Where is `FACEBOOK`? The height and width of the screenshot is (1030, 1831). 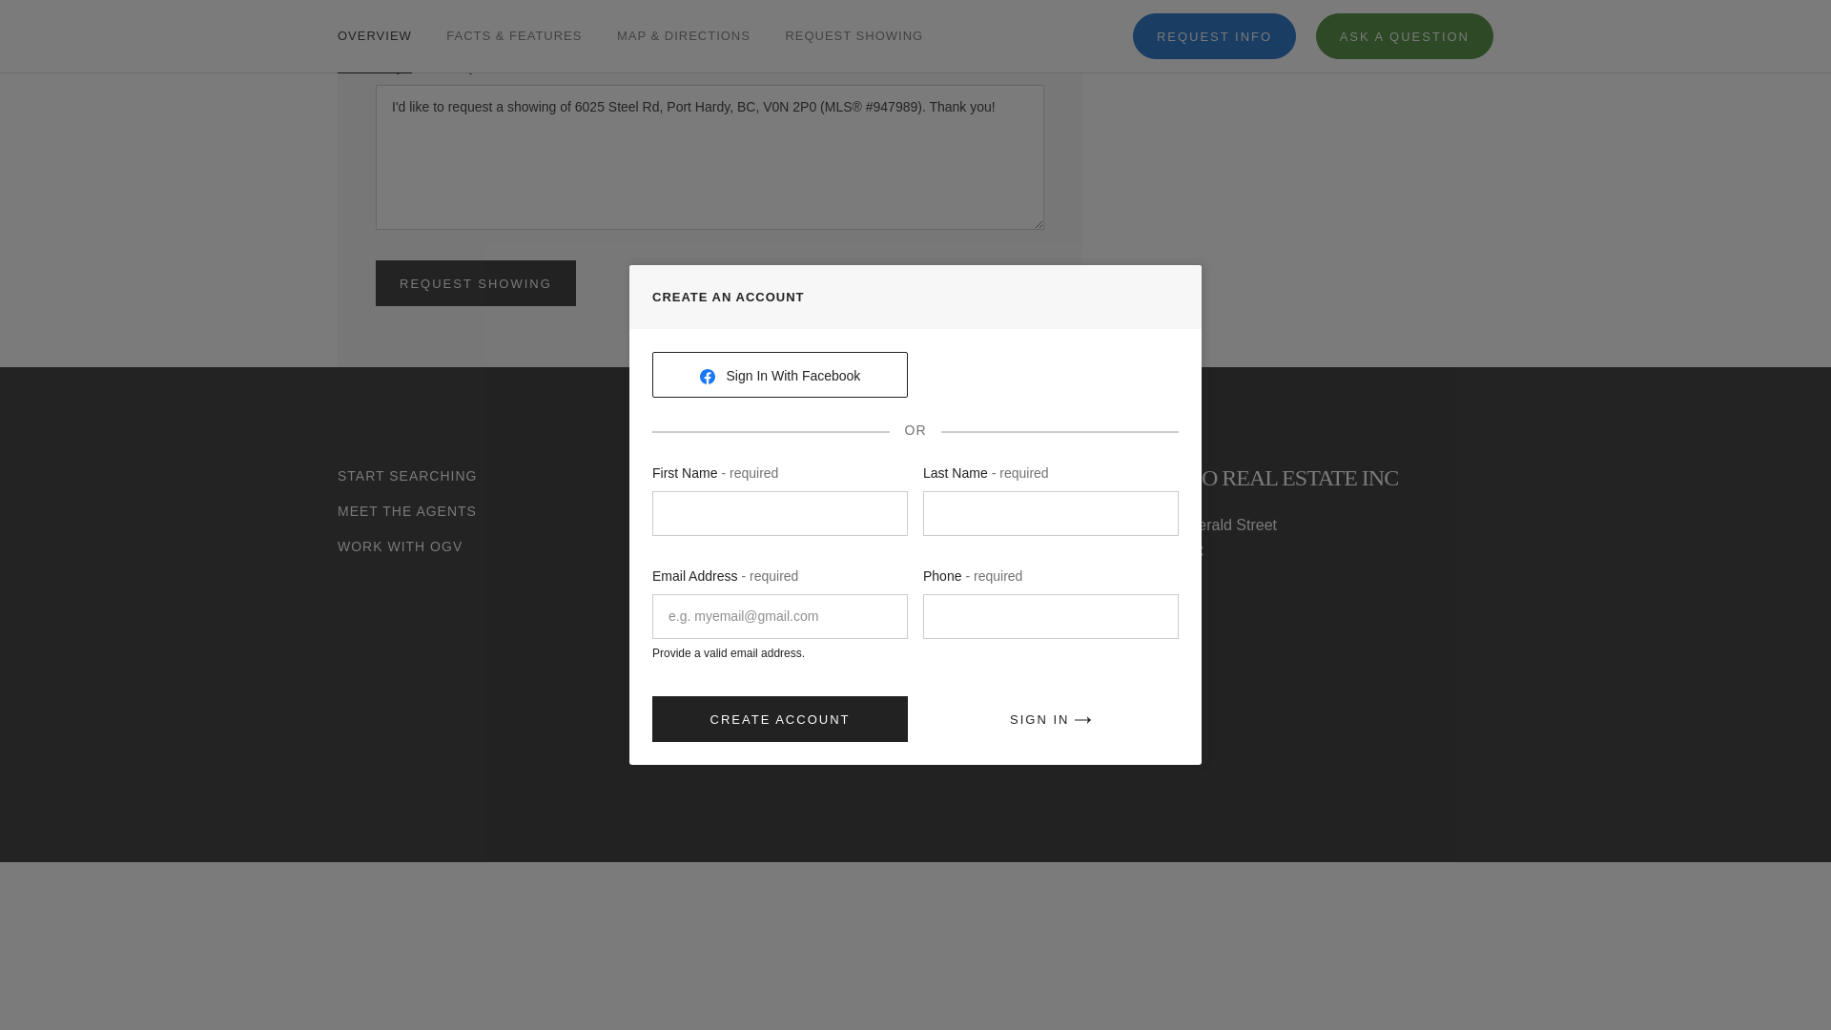 FACEBOOK is located at coordinates (1180, 695).